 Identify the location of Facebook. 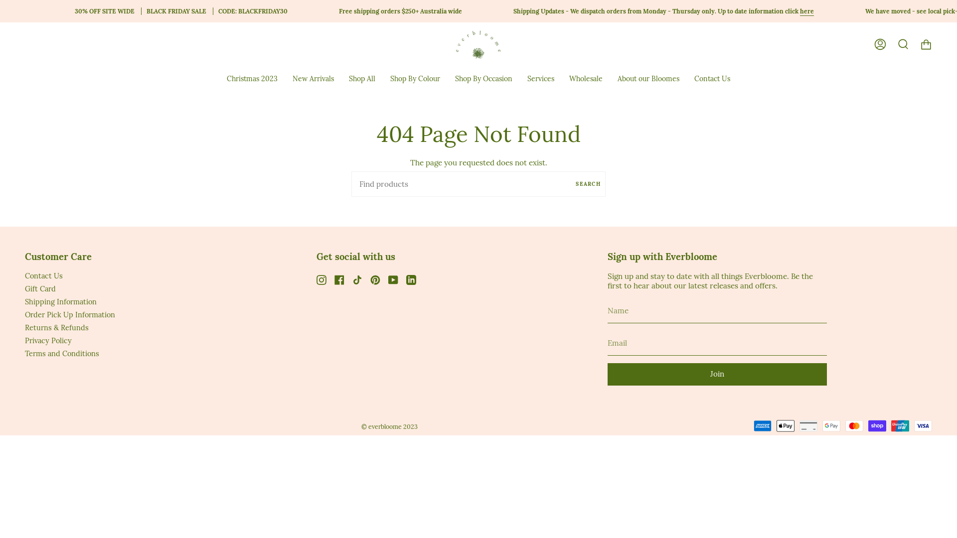
(339, 279).